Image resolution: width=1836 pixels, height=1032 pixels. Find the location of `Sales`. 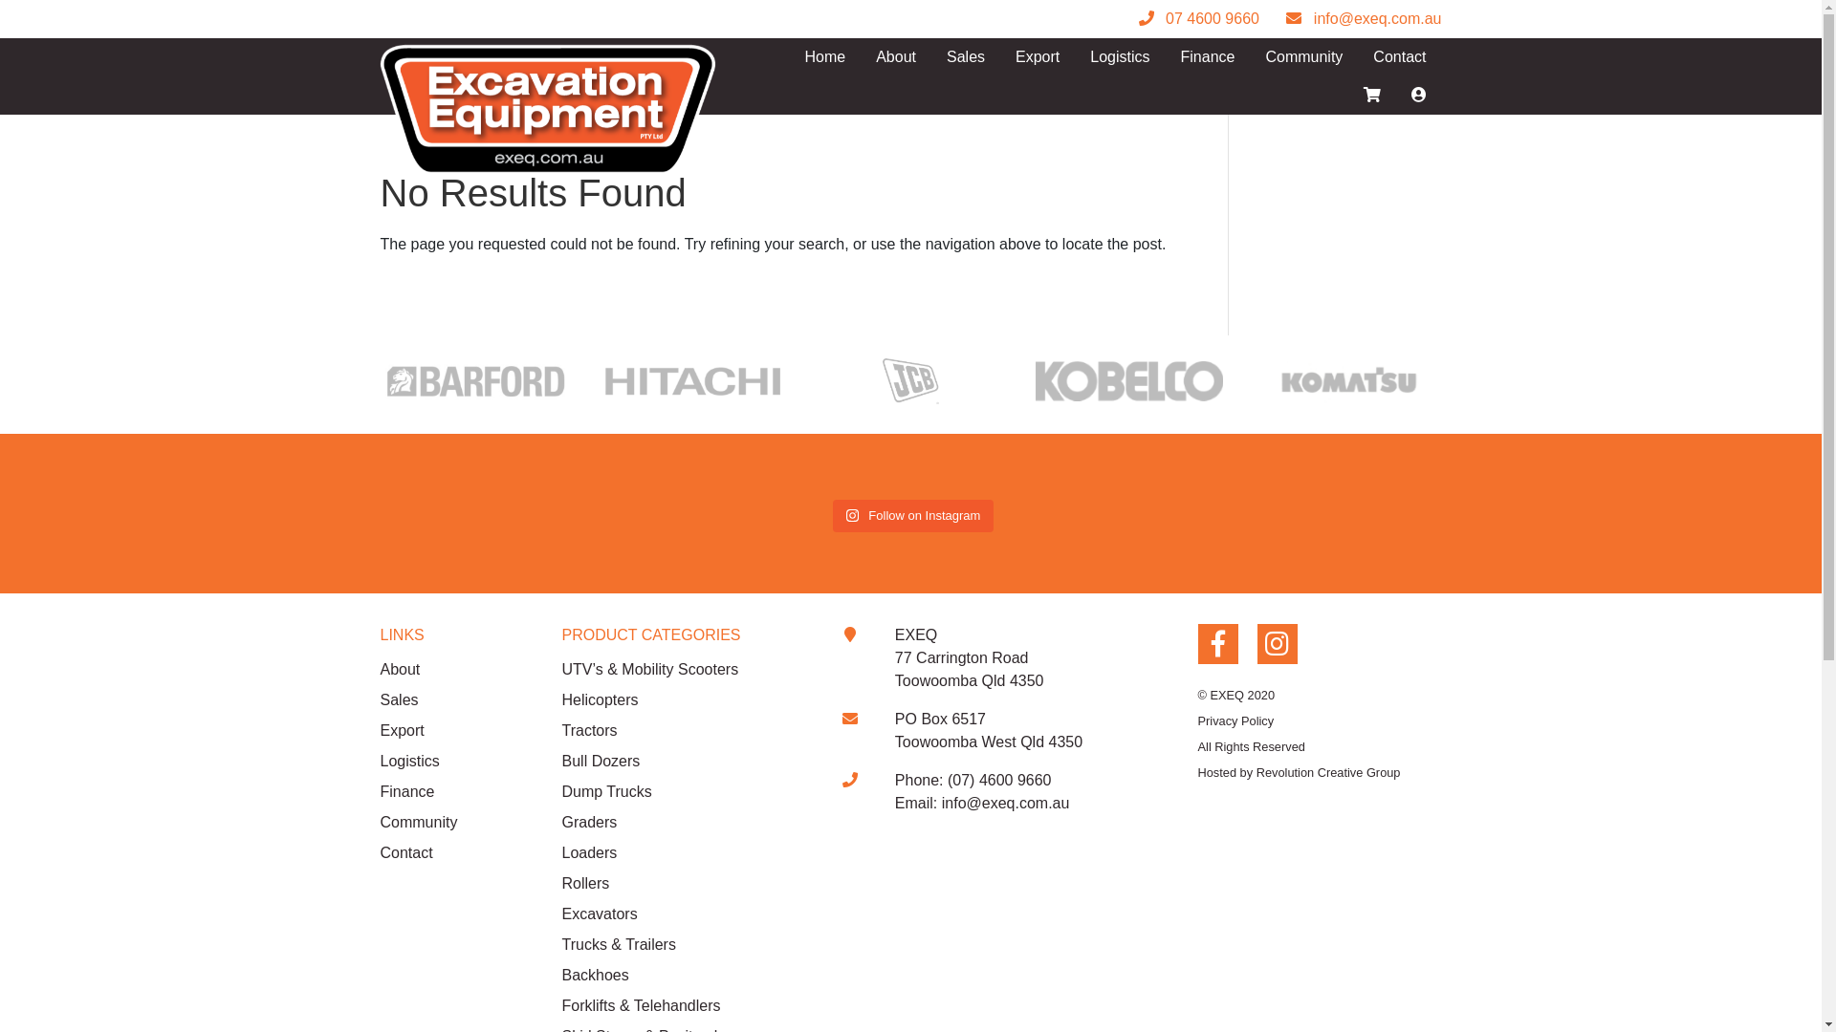

Sales is located at coordinates (457, 699).